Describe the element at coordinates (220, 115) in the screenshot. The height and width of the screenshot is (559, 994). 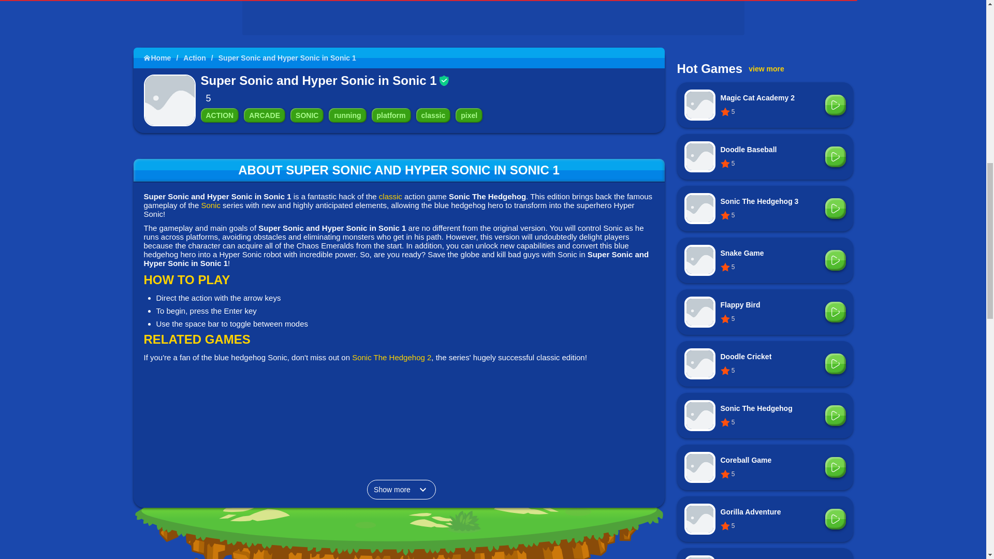
I see `ACTION` at that location.